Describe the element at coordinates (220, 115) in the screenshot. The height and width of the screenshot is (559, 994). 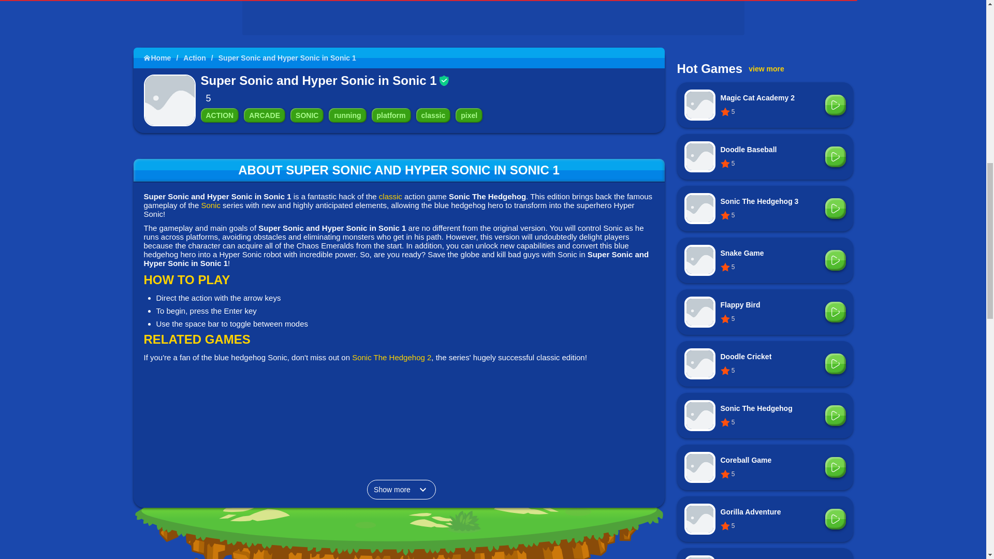
I see `ACTION` at that location.